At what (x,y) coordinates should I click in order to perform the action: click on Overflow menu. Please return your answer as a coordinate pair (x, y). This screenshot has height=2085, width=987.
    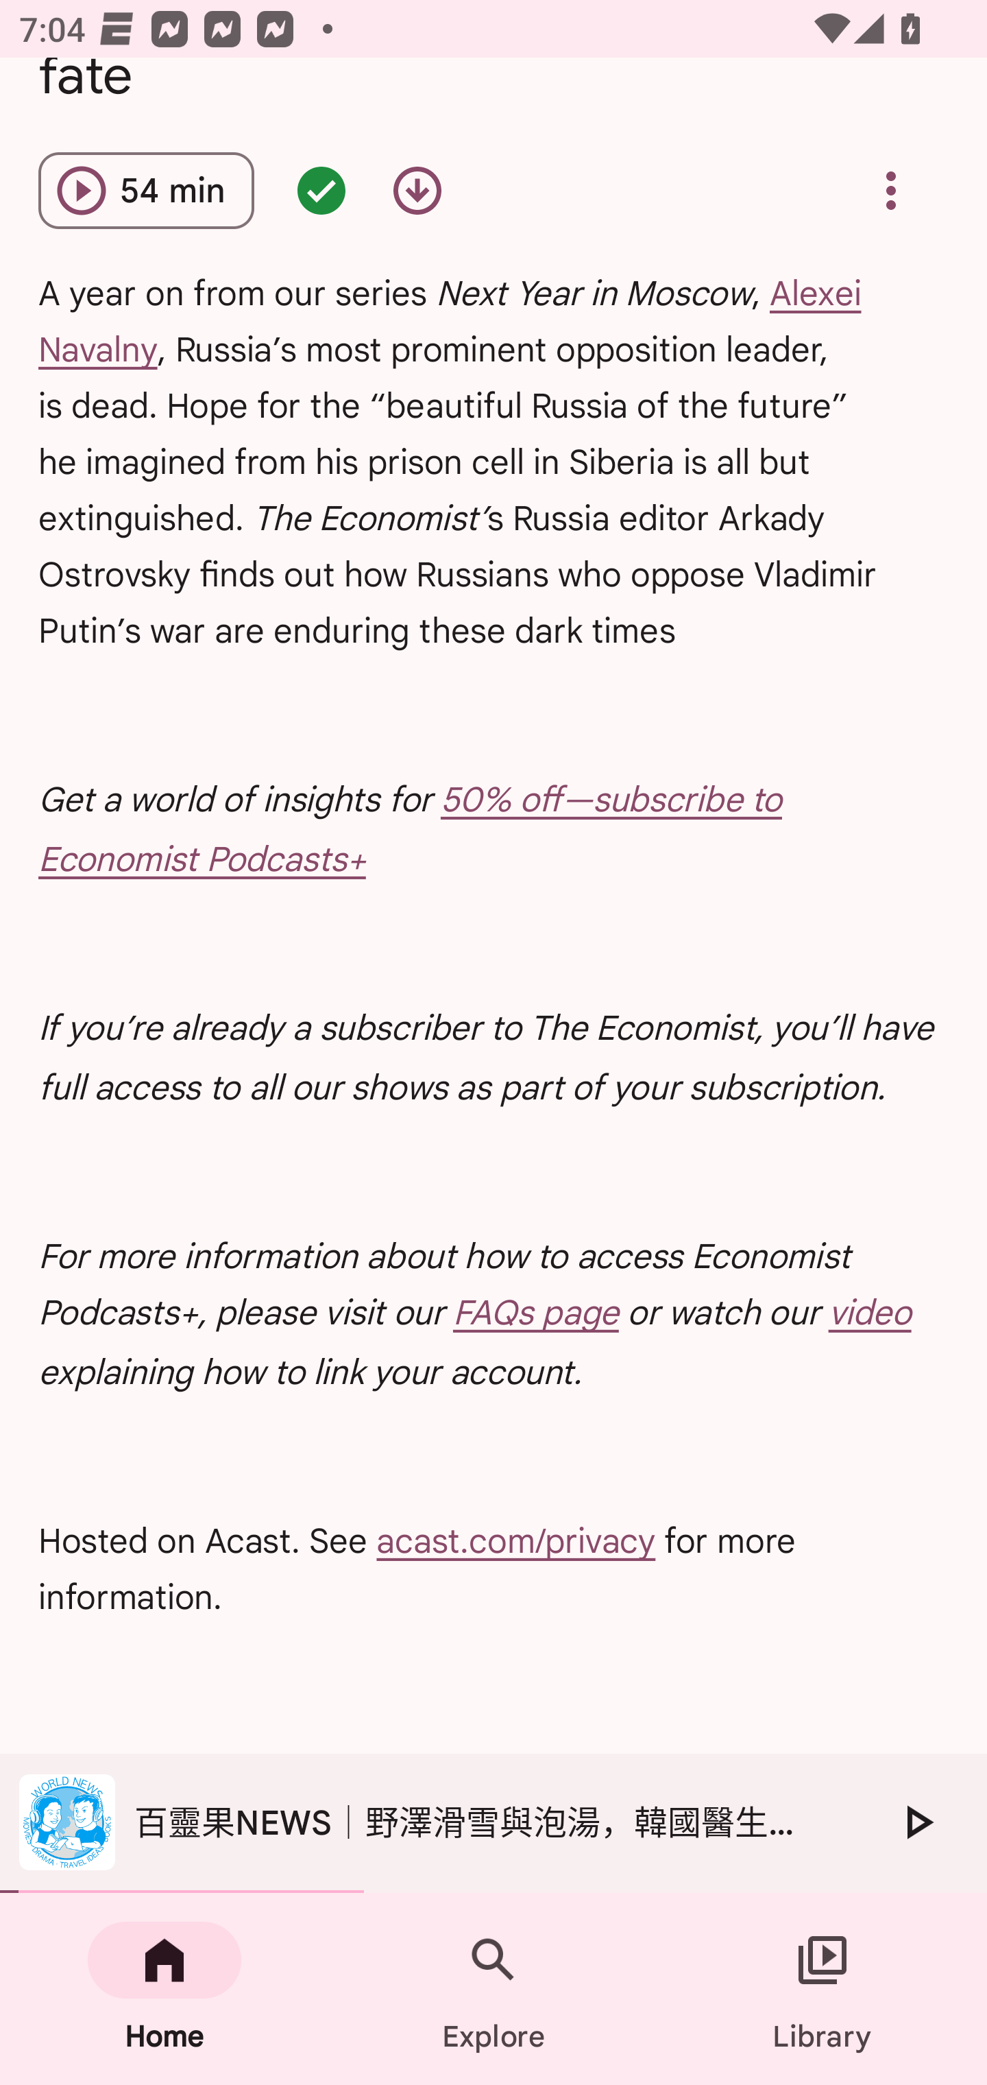
    Looking at the image, I should click on (890, 191).